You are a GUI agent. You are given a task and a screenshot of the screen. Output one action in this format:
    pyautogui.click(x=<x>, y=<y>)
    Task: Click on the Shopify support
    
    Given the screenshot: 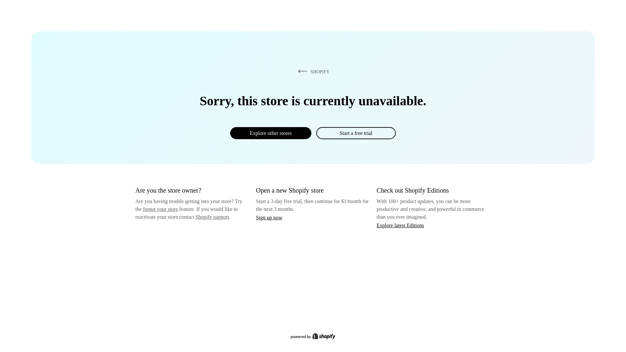 What is the action you would take?
    pyautogui.click(x=212, y=216)
    